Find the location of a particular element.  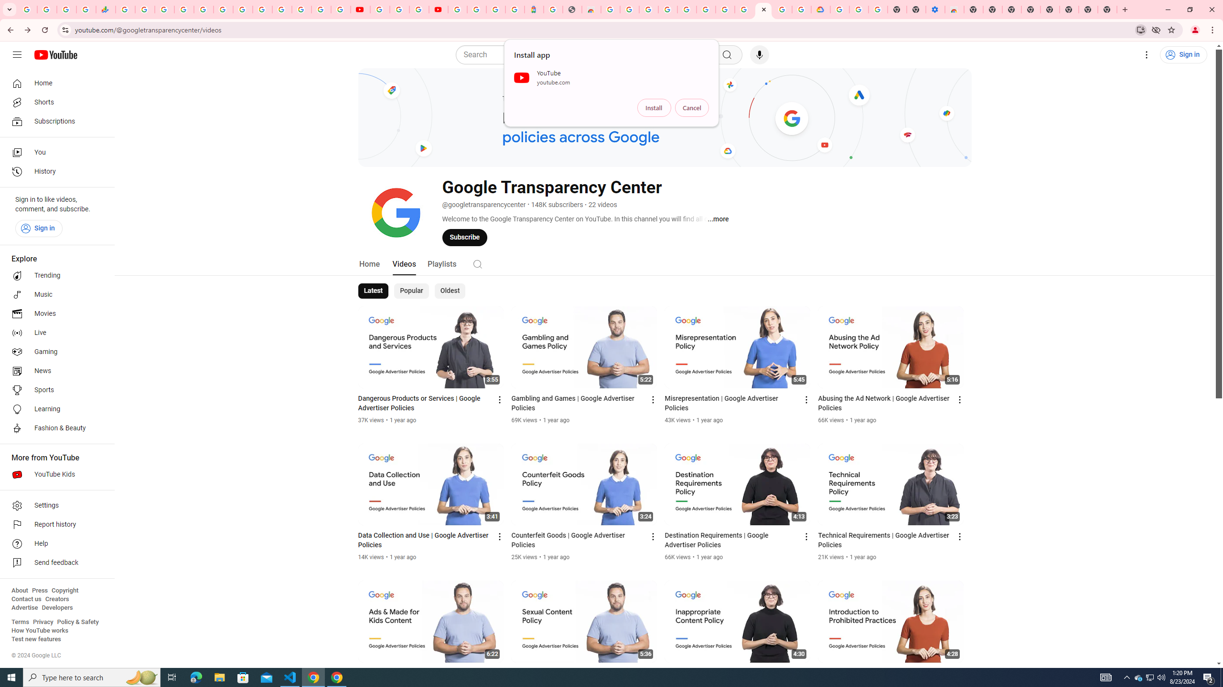

YouTube Home is located at coordinates (55, 54).